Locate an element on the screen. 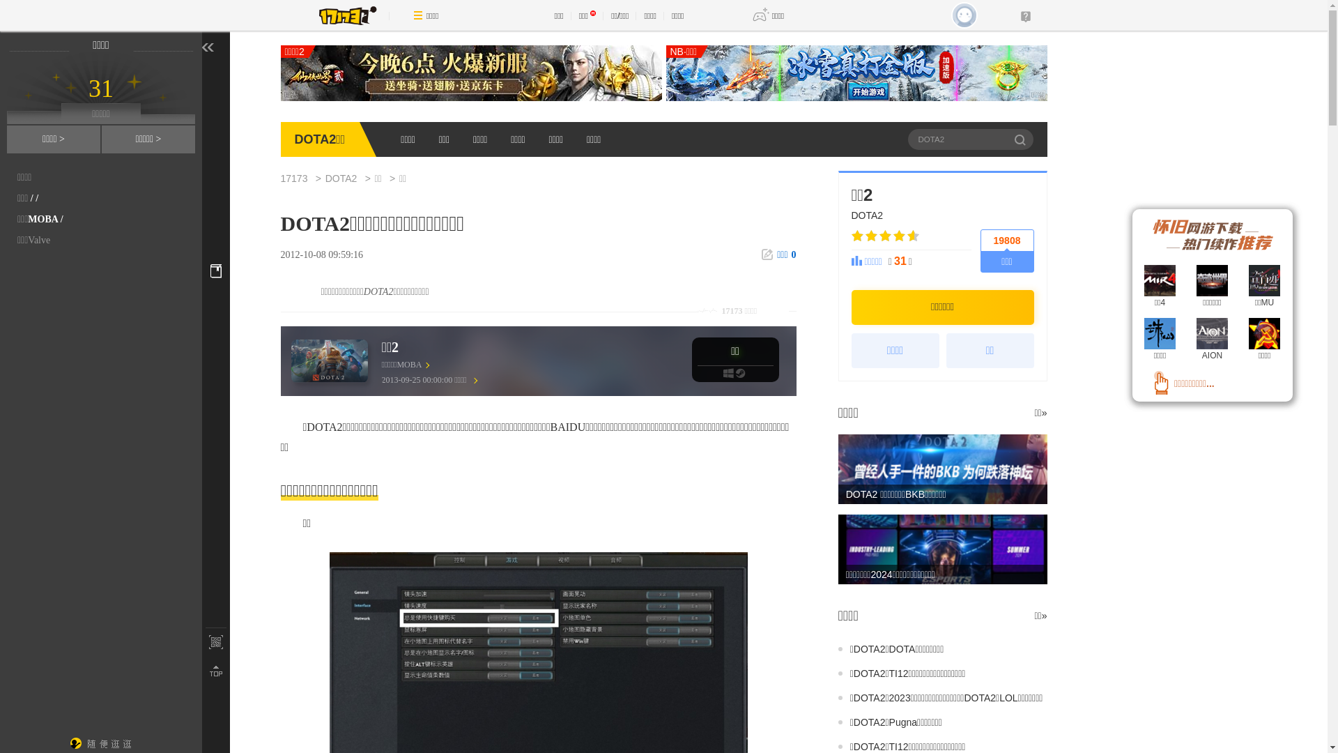  17173 is located at coordinates (301, 178).